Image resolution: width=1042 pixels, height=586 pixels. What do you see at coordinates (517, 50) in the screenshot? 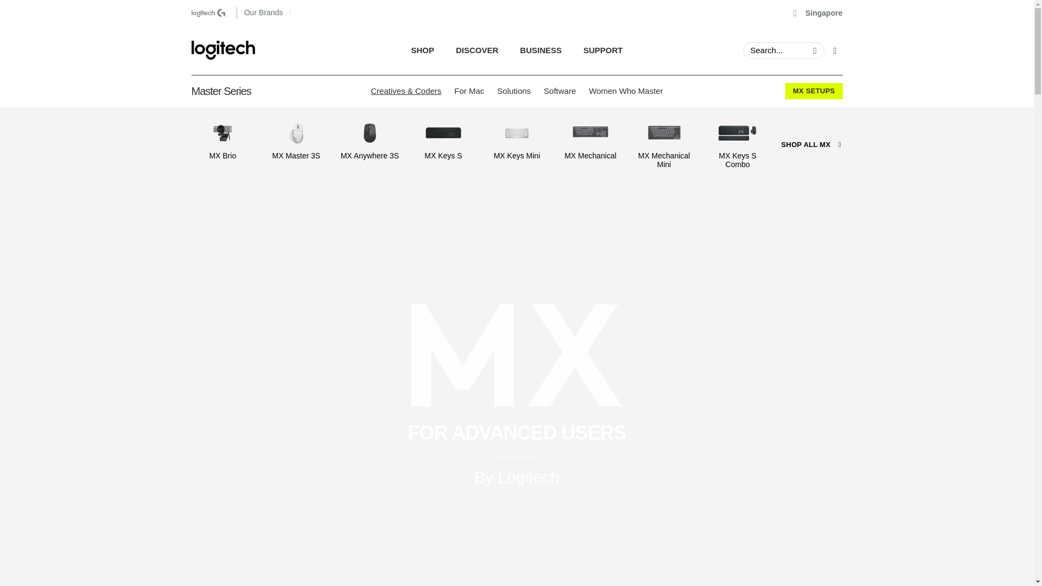
I see `SHOP` at bounding box center [517, 50].